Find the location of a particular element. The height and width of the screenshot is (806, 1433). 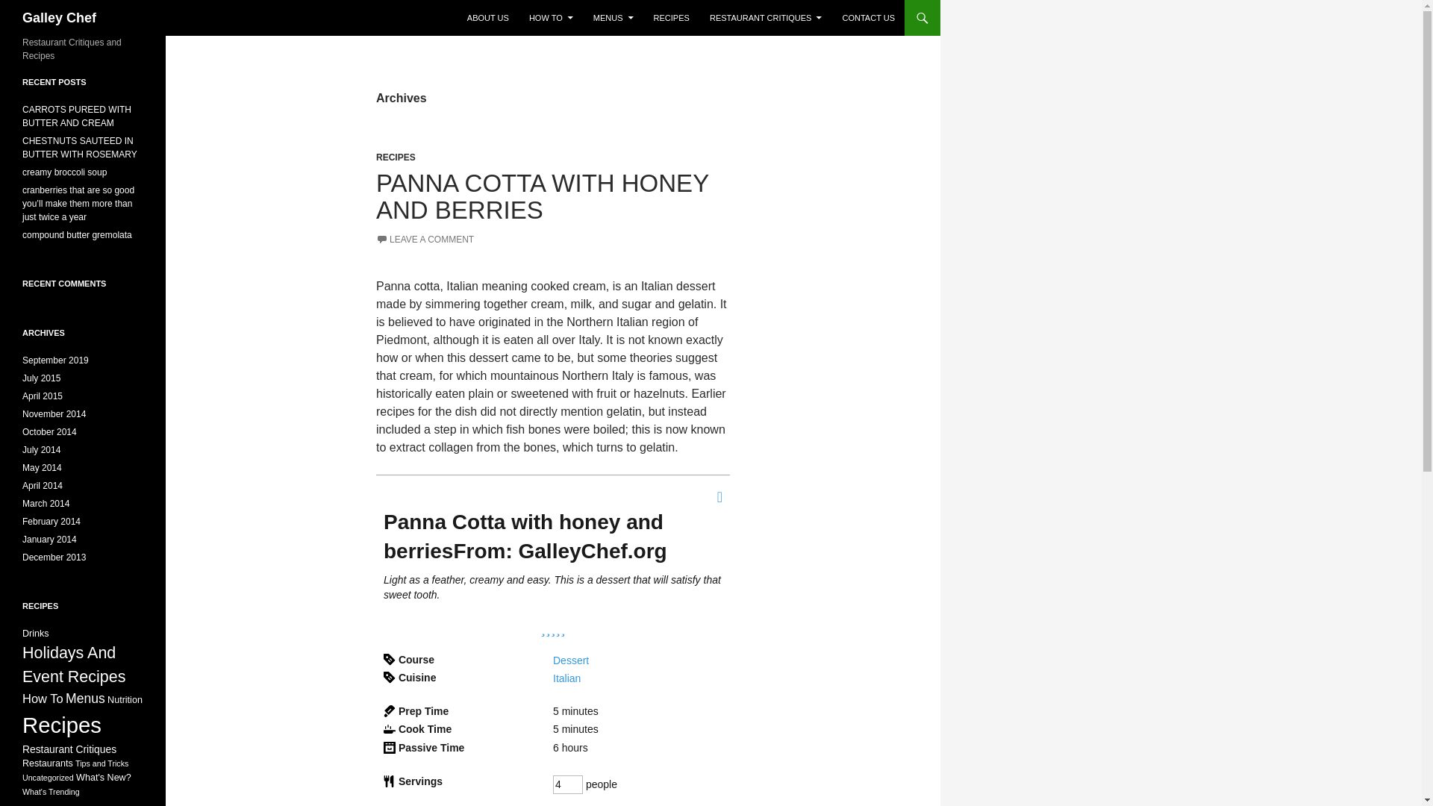

HOW TO is located at coordinates (551, 18).